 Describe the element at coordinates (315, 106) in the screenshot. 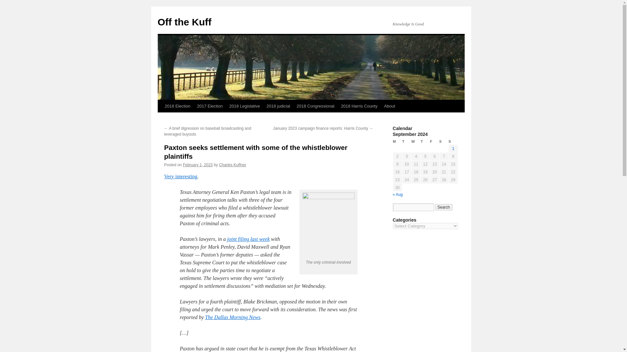

I see `2018 Congressional` at that location.